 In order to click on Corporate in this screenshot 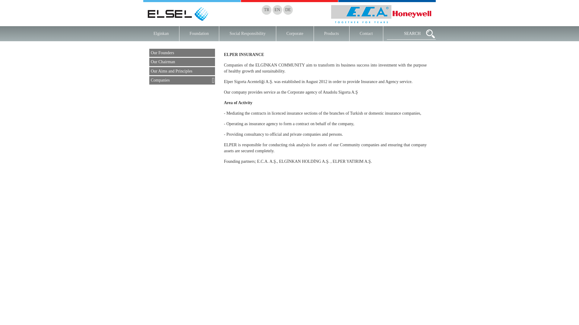, I will do `click(295, 34)`.